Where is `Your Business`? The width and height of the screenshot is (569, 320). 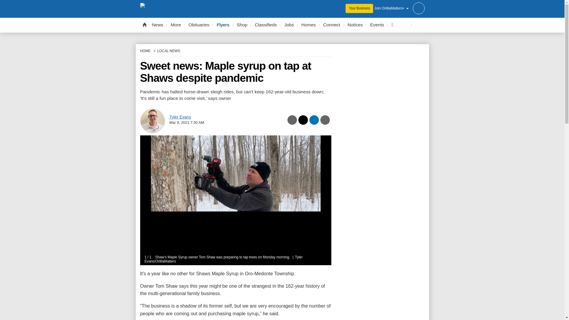 Your Business is located at coordinates (359, 8).